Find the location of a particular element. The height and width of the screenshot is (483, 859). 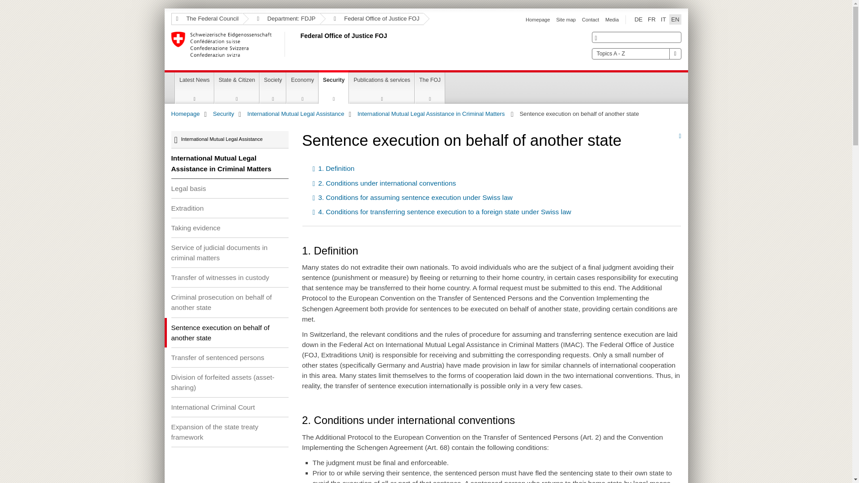

Federal Office of Justice FOJ is located at coordinates (298, 44).